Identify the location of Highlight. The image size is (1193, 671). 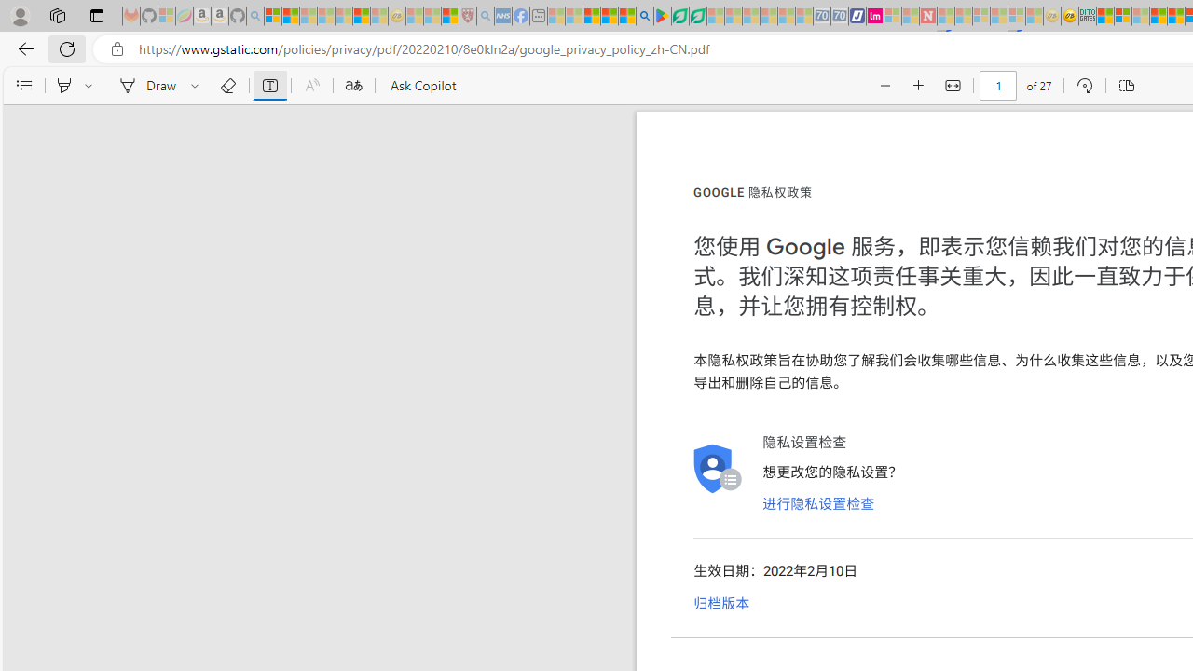
(63, 86).